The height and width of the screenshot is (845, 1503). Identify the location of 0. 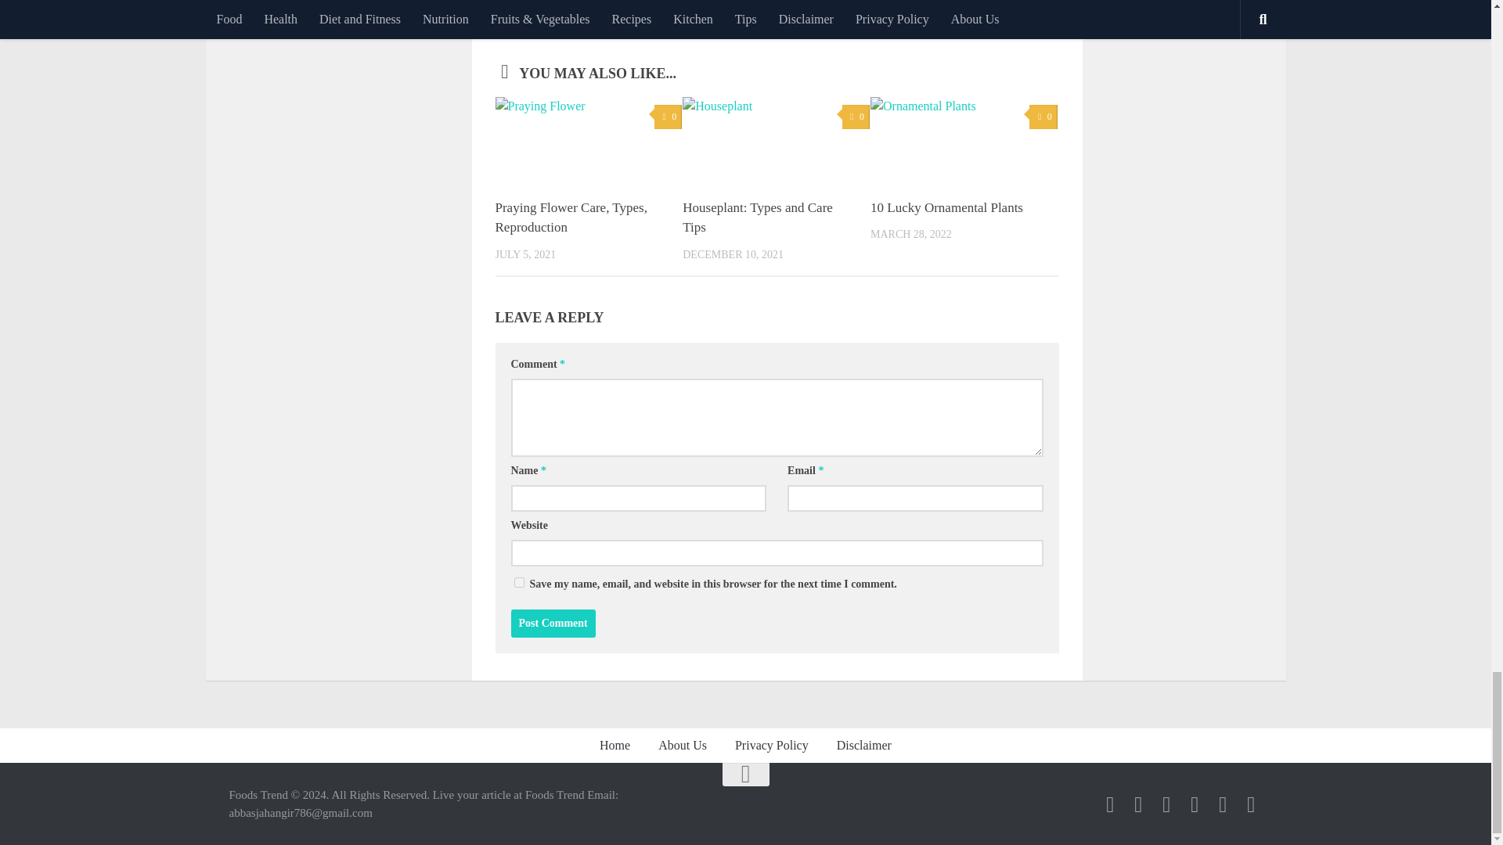
(668, 117).